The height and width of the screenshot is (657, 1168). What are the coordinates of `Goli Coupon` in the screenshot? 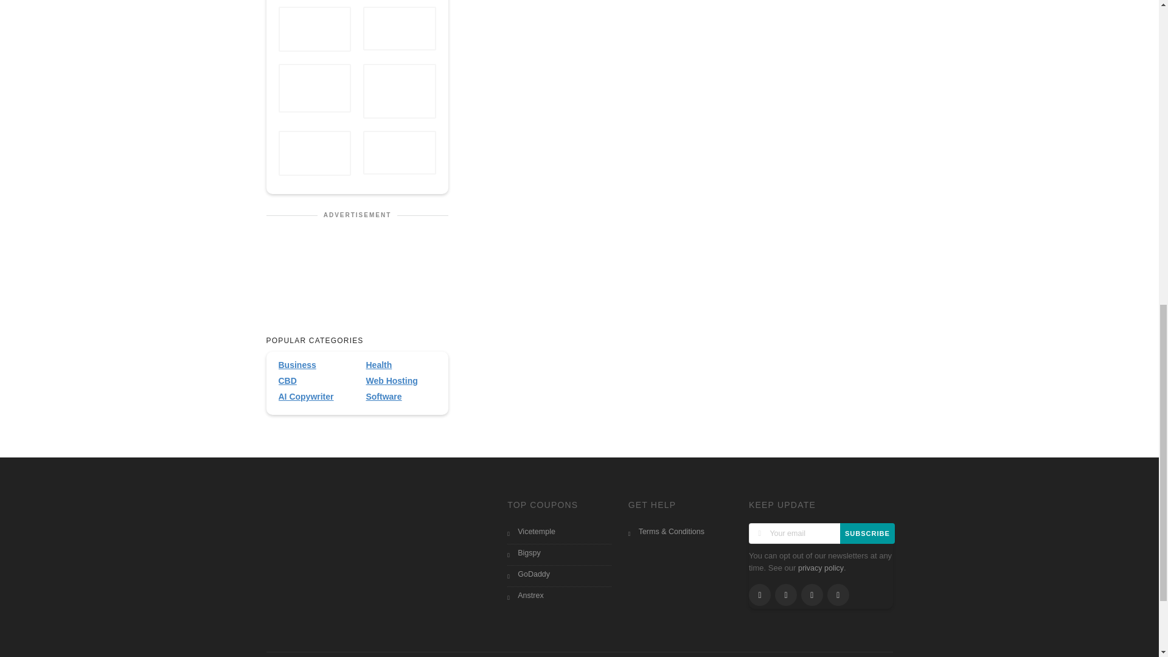 It's located at (399, 91).